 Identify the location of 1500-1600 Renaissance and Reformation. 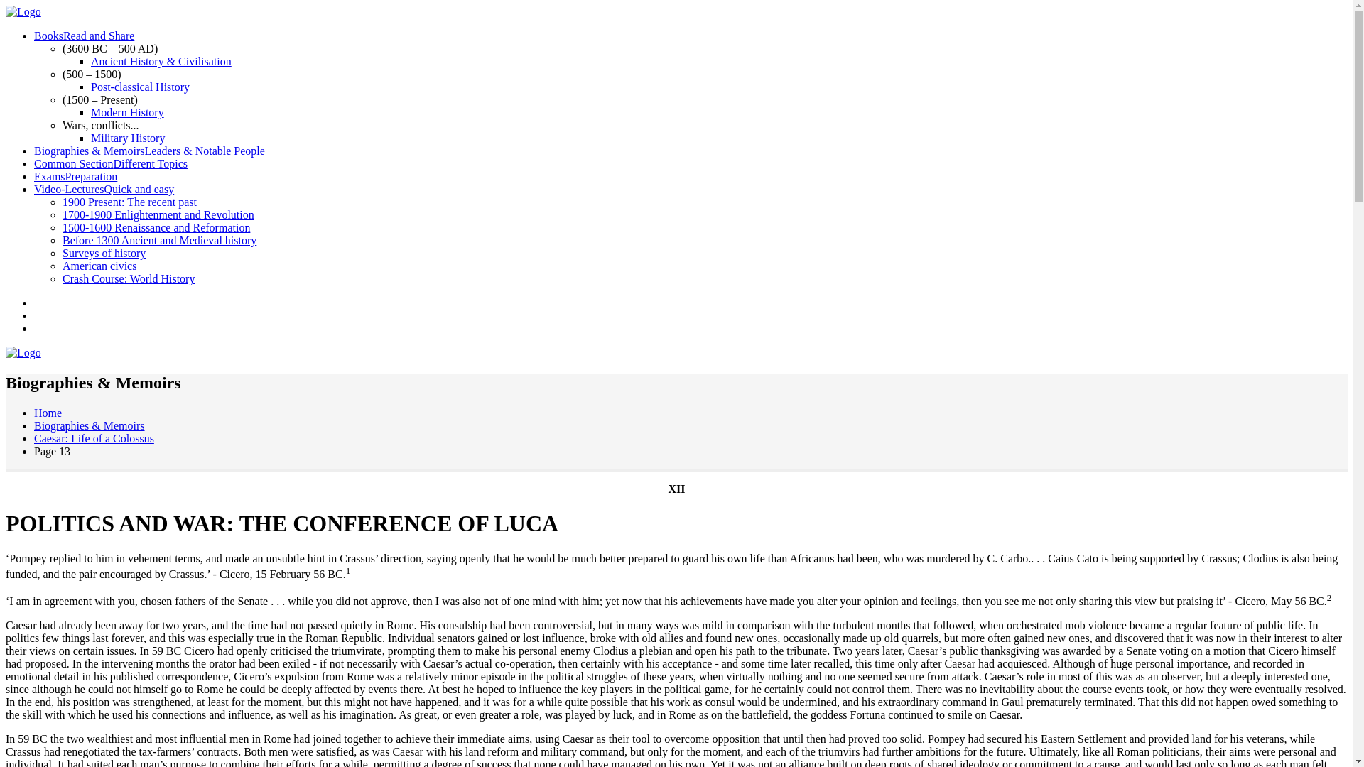
(156, 227).